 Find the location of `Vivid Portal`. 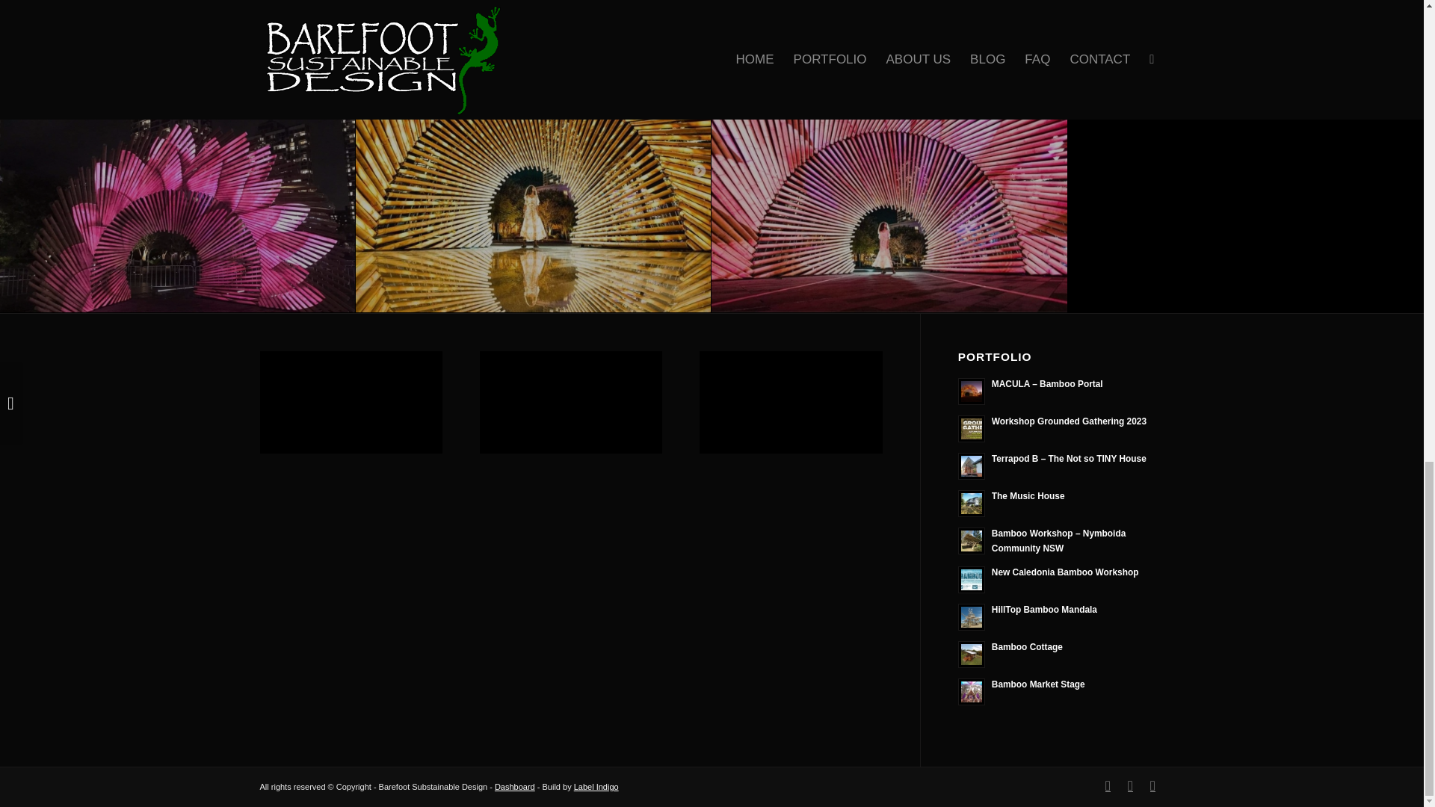

Vivid Portal is located at coordinates (1067, 13).